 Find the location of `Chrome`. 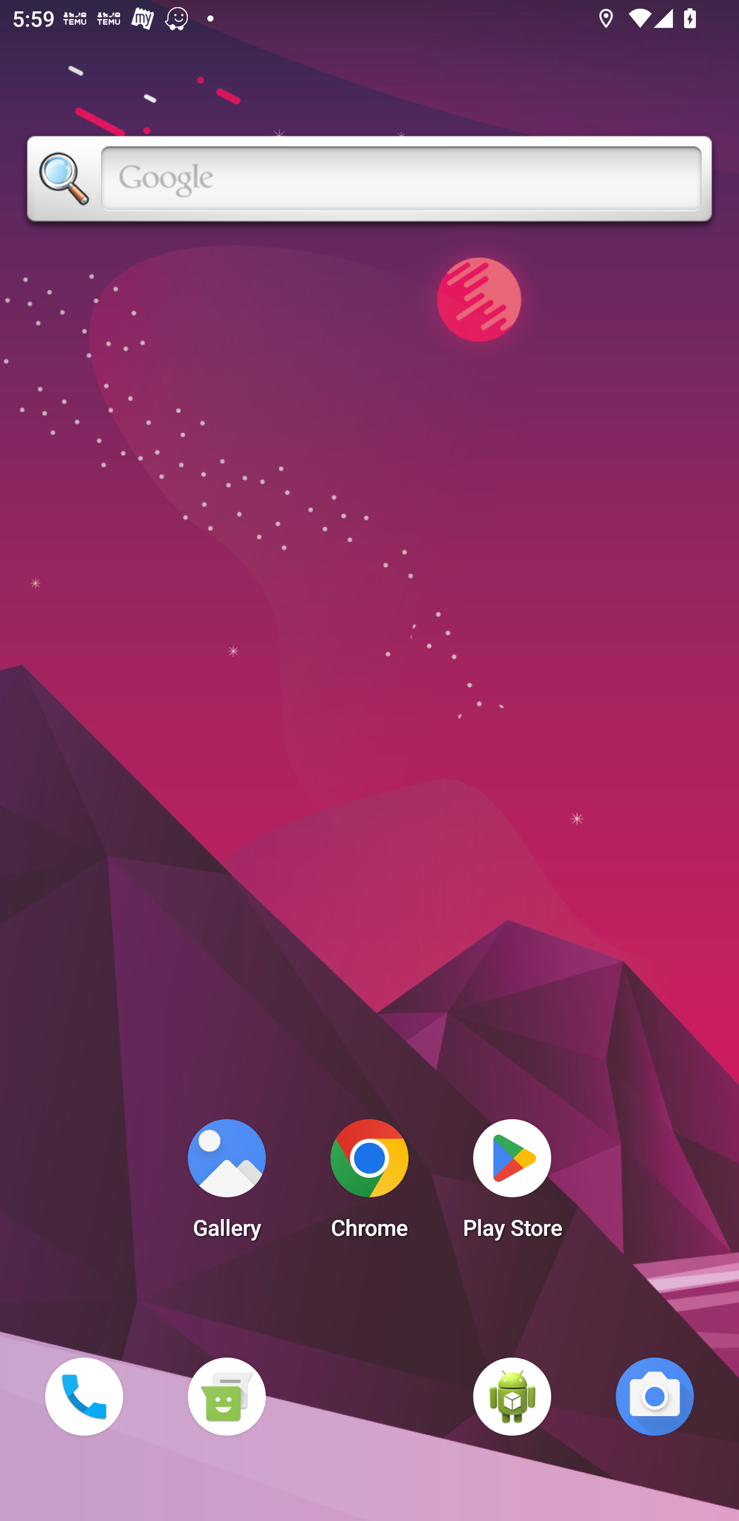

Chrome is located at coordinates (369, 1184).